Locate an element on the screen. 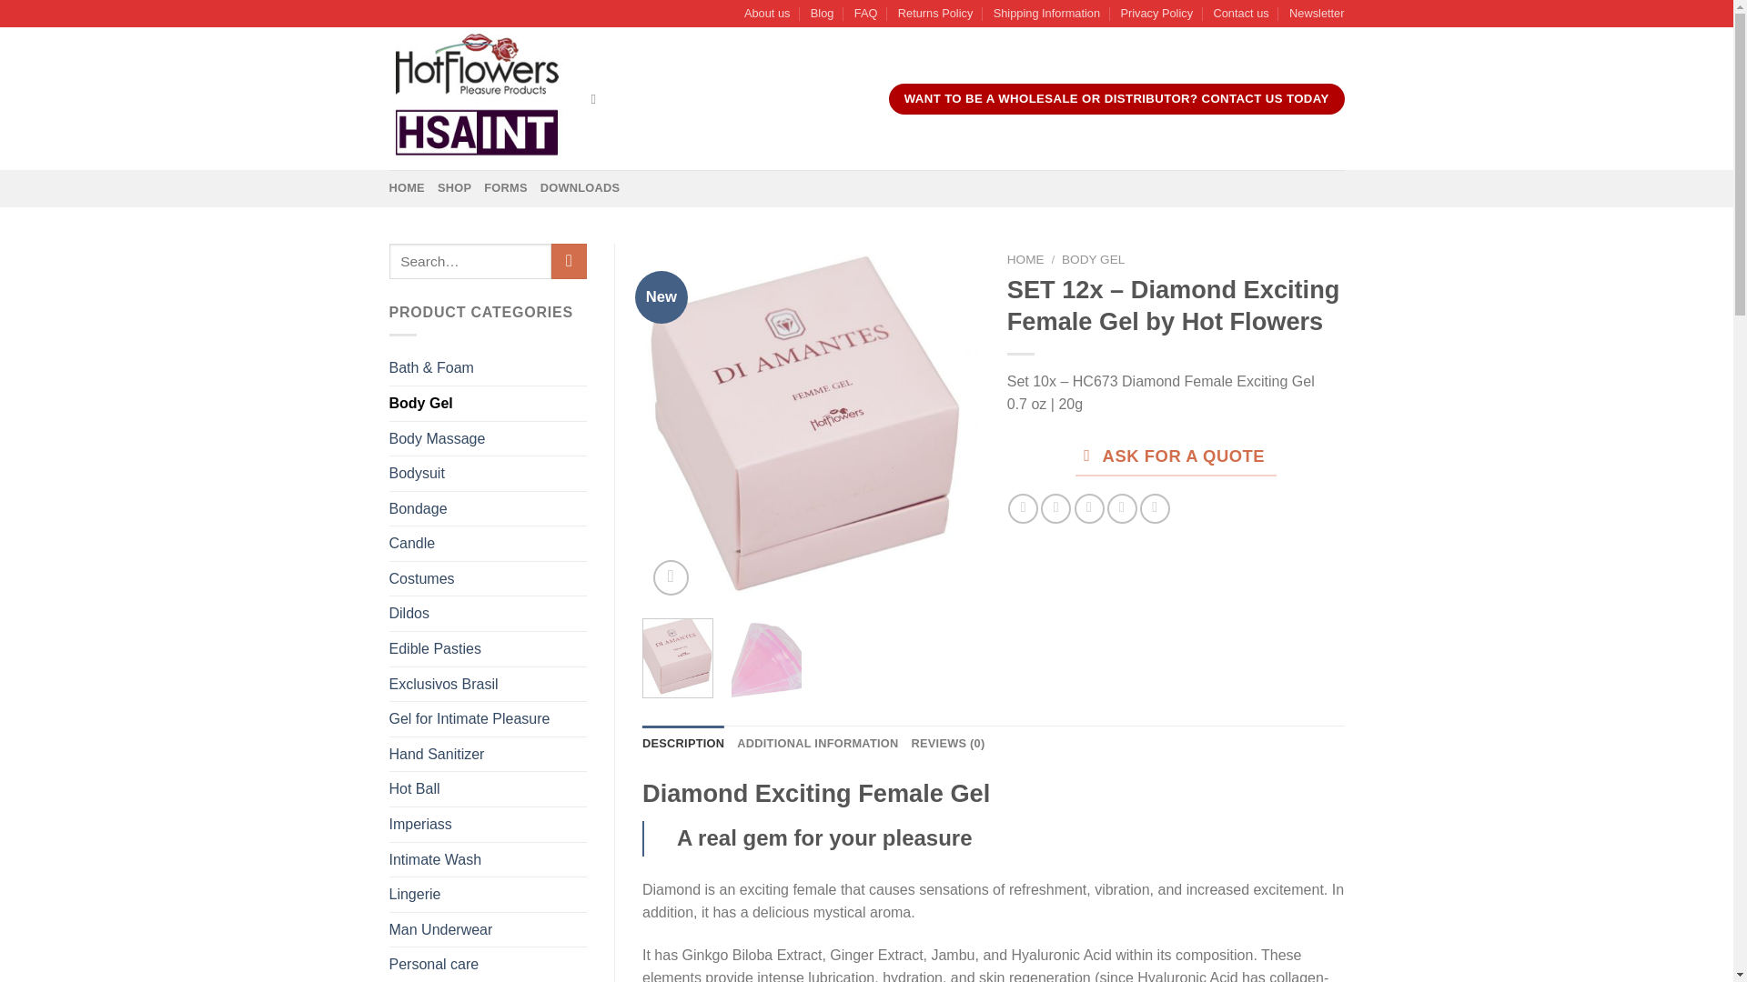  Intimate Wash is located at coordinates (488, 860).